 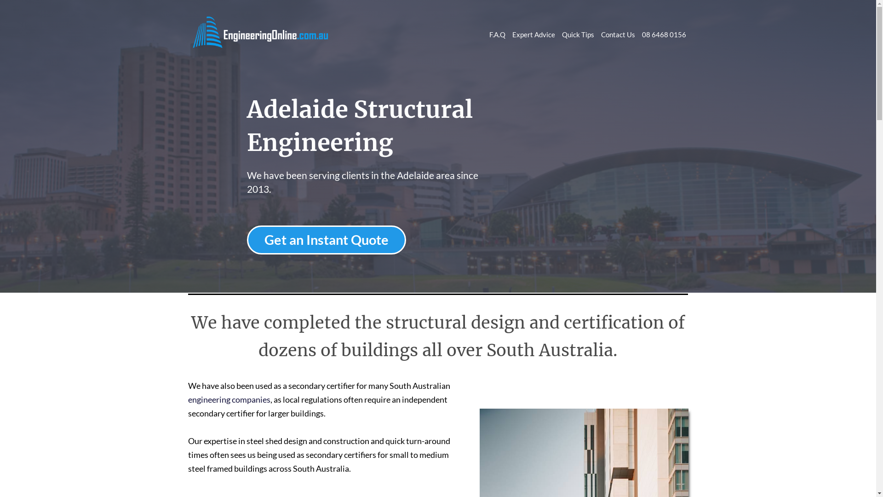 I want to click on Get an Instant Quote, so click(x=326, y=240).